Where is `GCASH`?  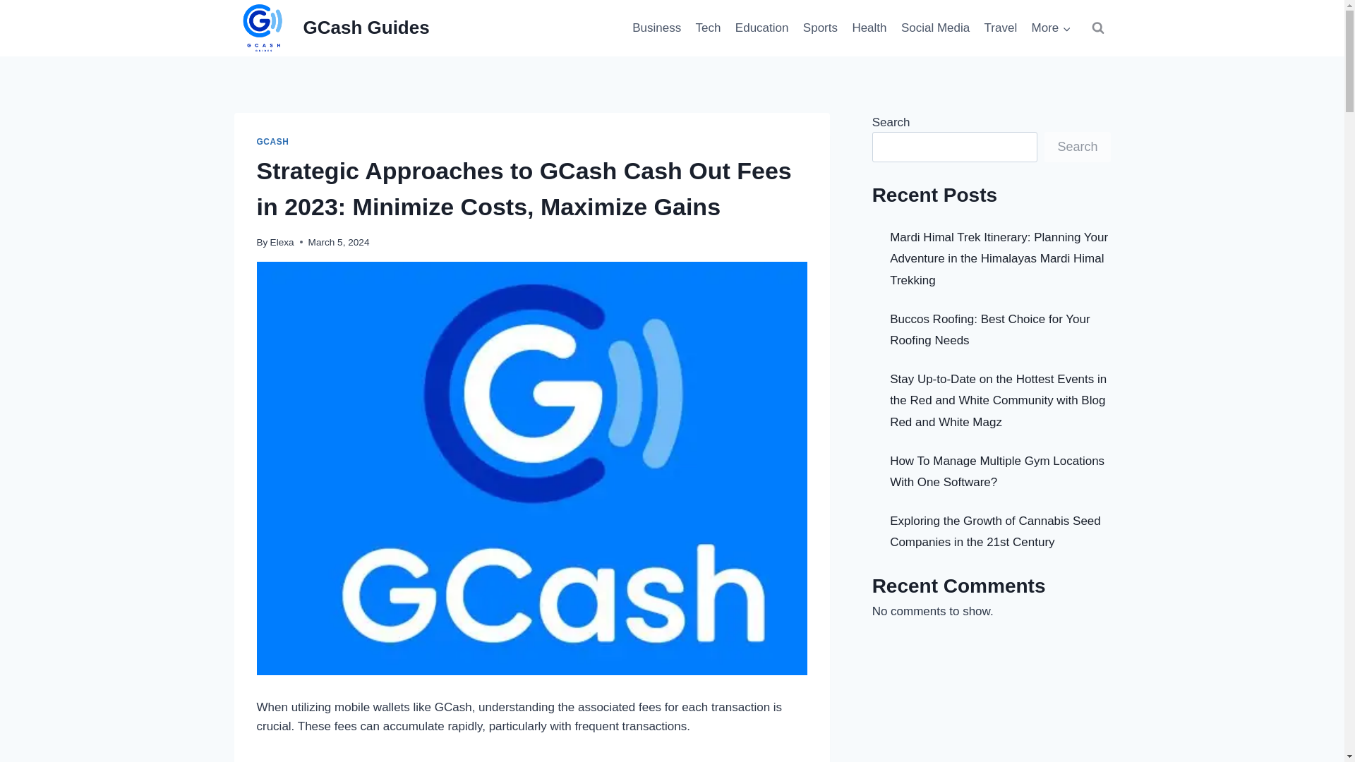 GCASH is located at coordinates (273, 142).